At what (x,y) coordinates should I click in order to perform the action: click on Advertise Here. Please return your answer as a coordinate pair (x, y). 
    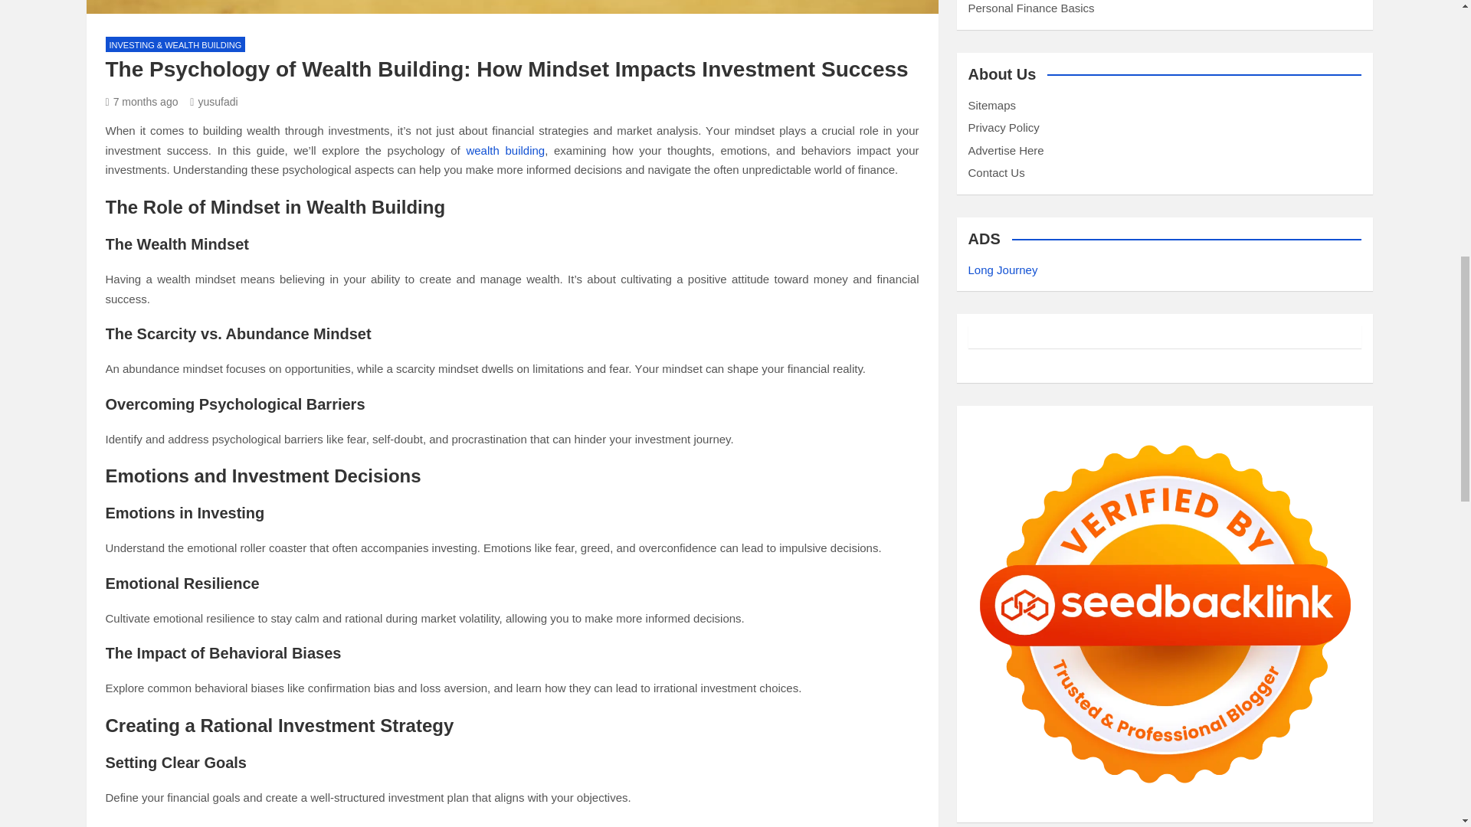
    Looking at the image, I should click on (1006, 150).